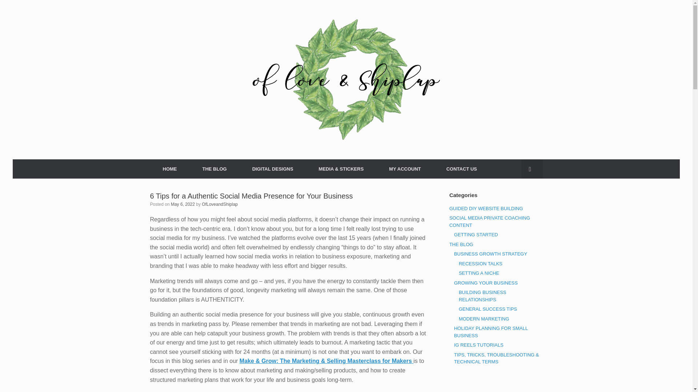 Image resolution: width=698 pixels, height=392 pixels. Describe the element at coordinates (273, 169) in the screenshot. I see `DIGITAL DESIGNS` at that location.